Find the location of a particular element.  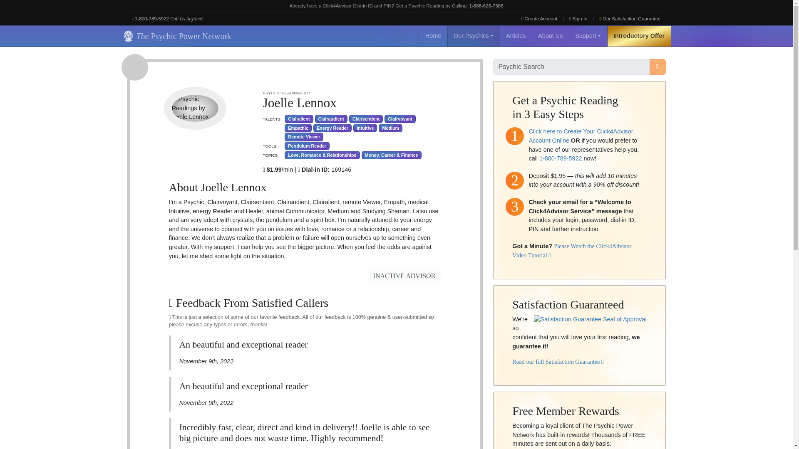

Energy Reader is located at coordinates (332, 128).